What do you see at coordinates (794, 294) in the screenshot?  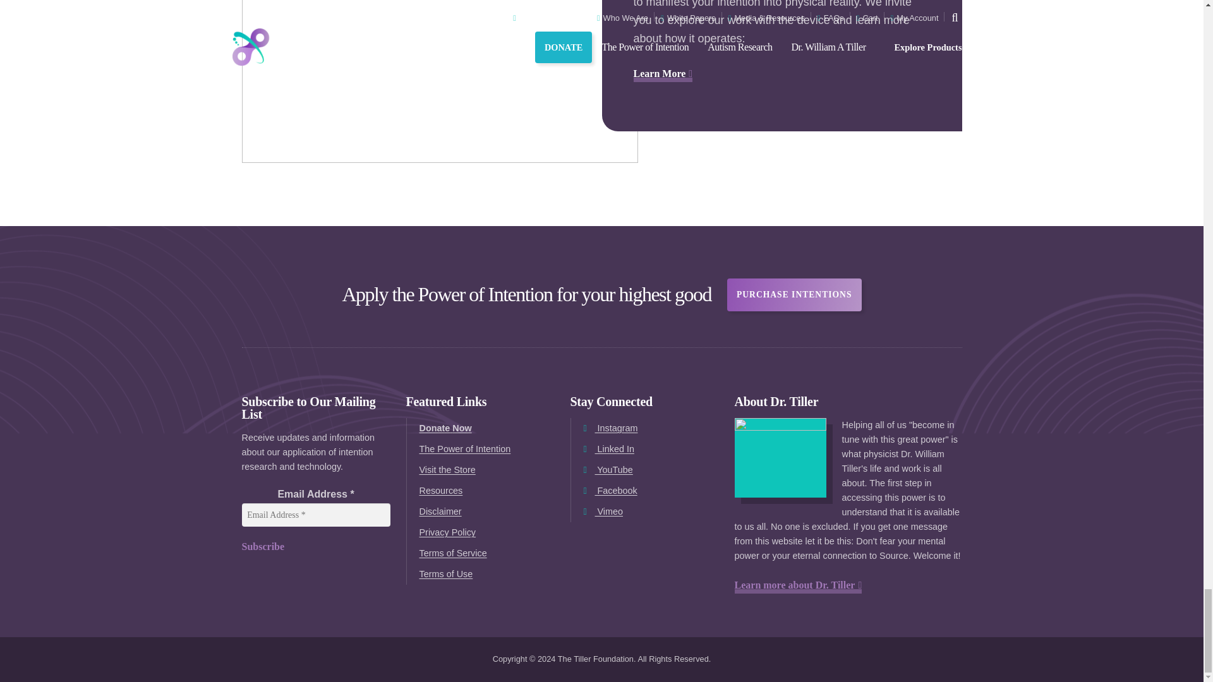 I see `PURCHASE INTENTIONS` at bounding box center [794, 294].